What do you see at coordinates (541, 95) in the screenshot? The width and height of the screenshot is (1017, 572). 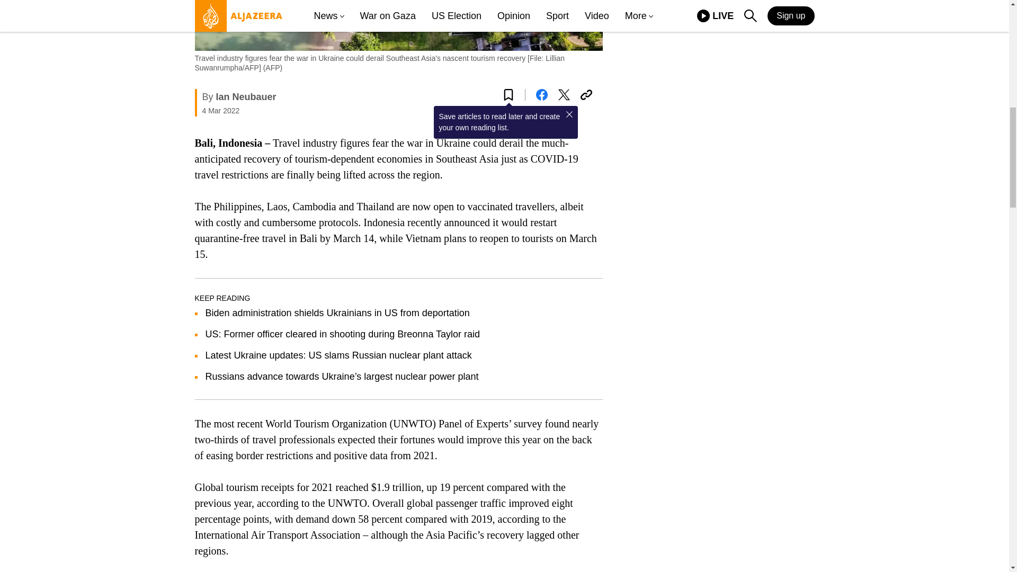 I see `facebook` at bounding box center [541, 95].